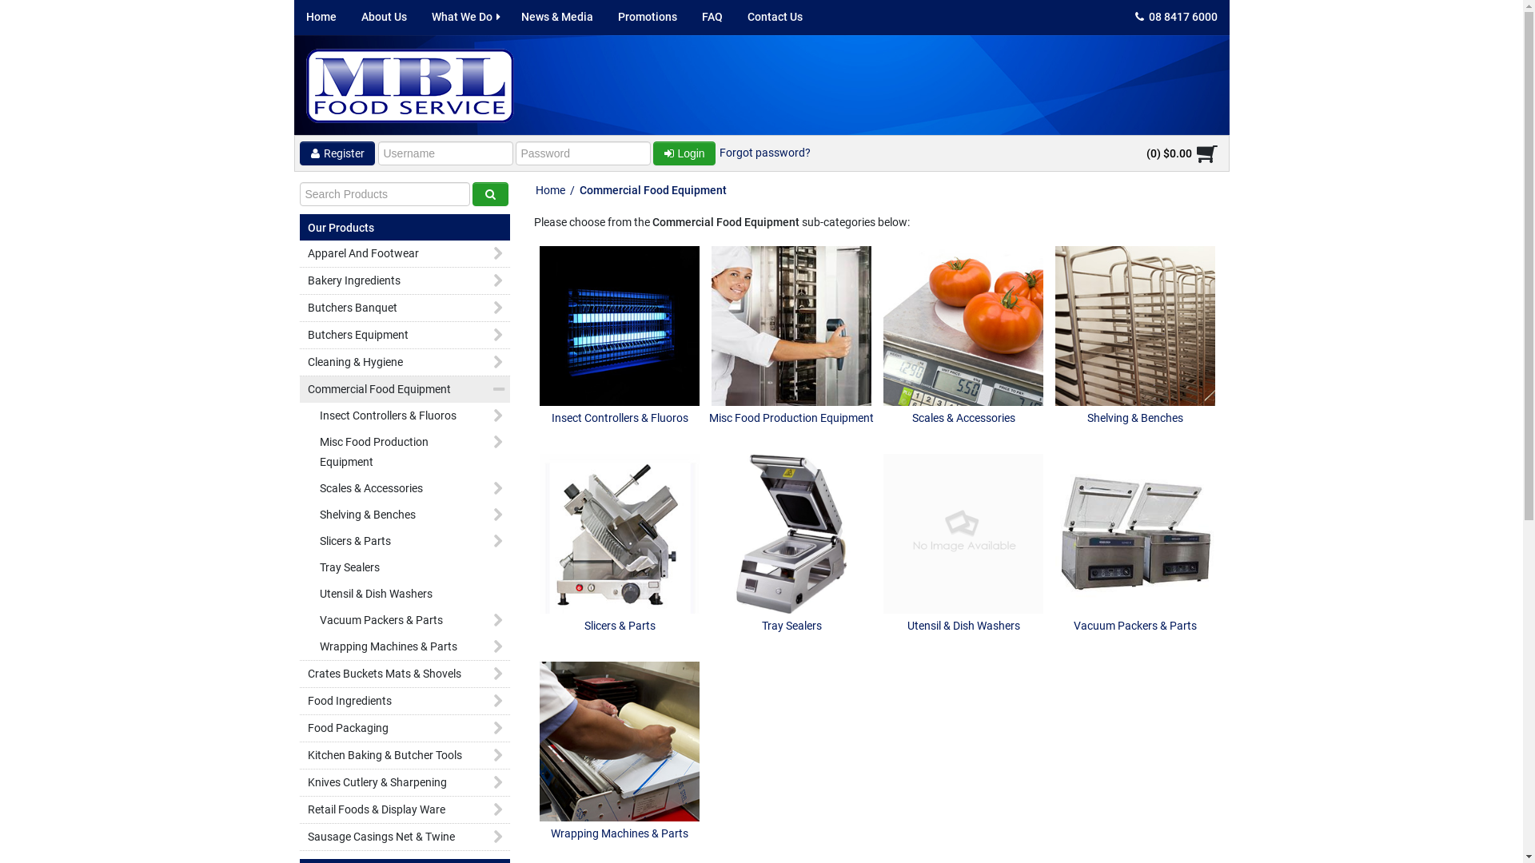  What do you see at coordinates (1135, 534) in the screenshot?
I see `Vacuum Packers & Parts` at bounding box center [1135, 534].